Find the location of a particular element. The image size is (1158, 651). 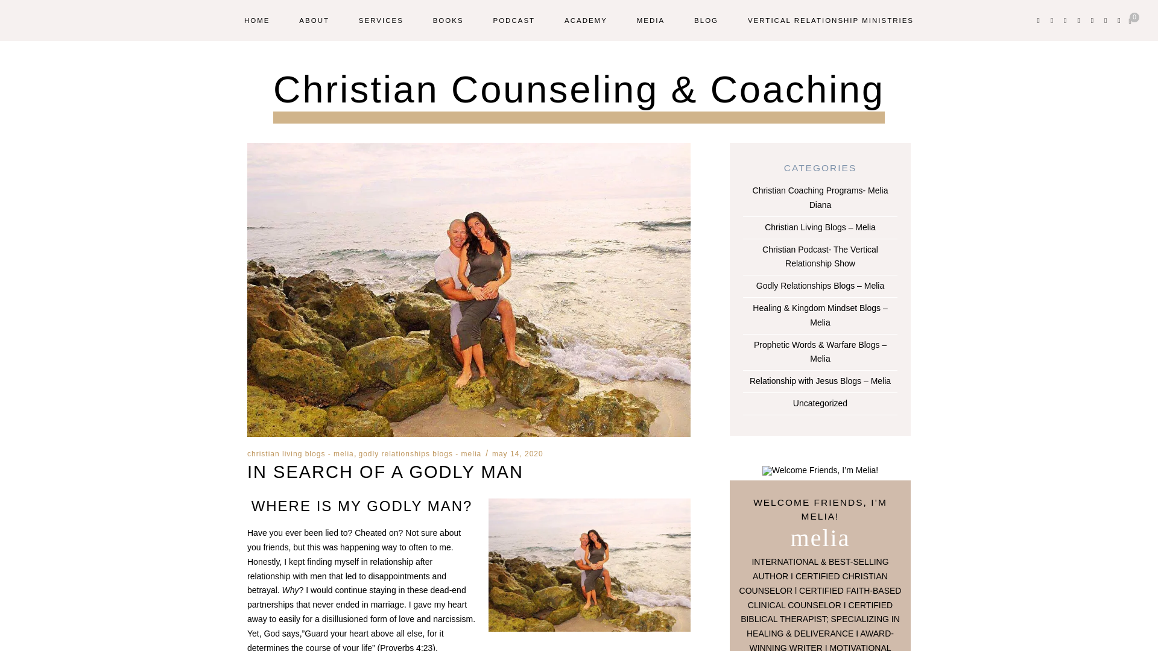

VERTICAL RELATIONSHIP MINISTRIES is located at coordinates (831, 20).